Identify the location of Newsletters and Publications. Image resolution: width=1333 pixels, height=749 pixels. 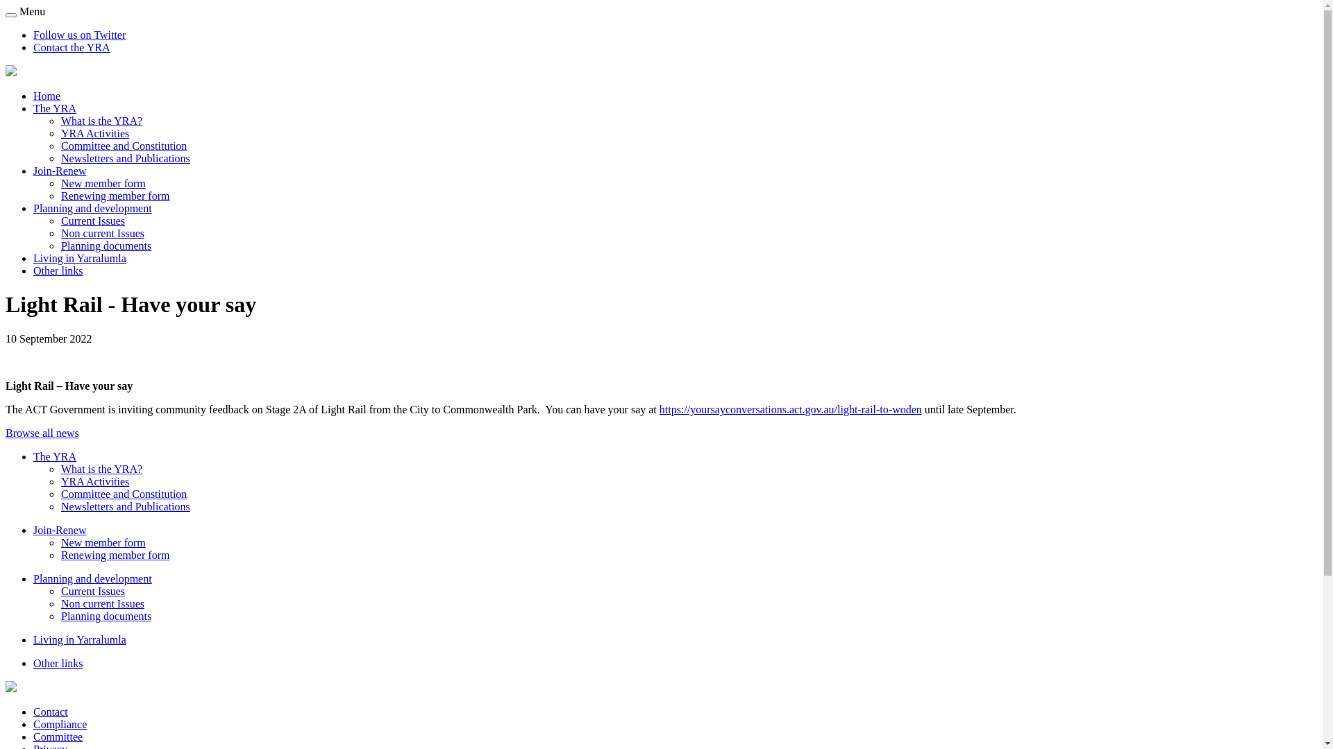
(126, 158).